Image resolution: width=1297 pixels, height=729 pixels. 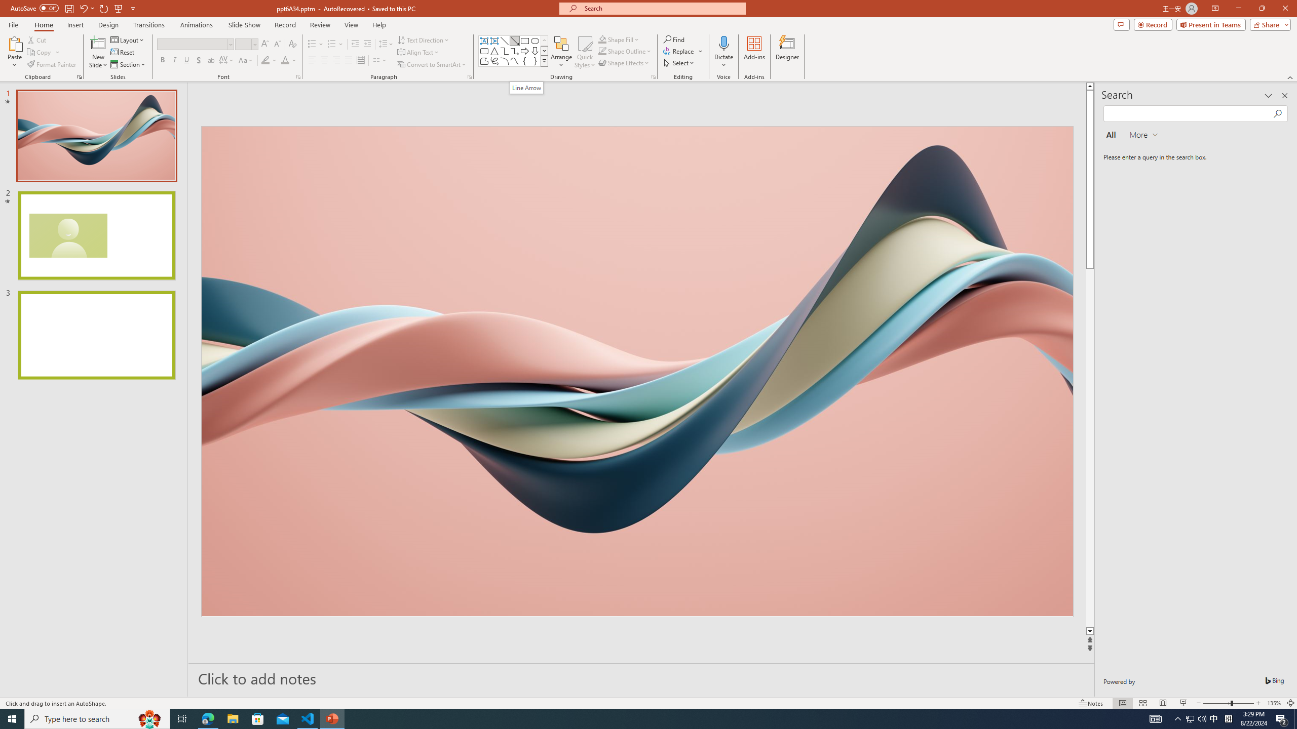 What do you see at coordinates (265, 61) in the screenshot?
I see `Text Highlight Color` at bounding box center [265, 61].